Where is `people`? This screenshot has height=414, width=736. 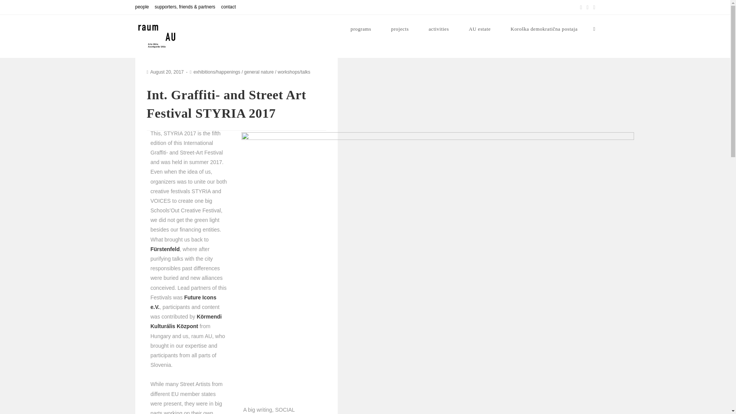 people is located at coordinates (141, 7).